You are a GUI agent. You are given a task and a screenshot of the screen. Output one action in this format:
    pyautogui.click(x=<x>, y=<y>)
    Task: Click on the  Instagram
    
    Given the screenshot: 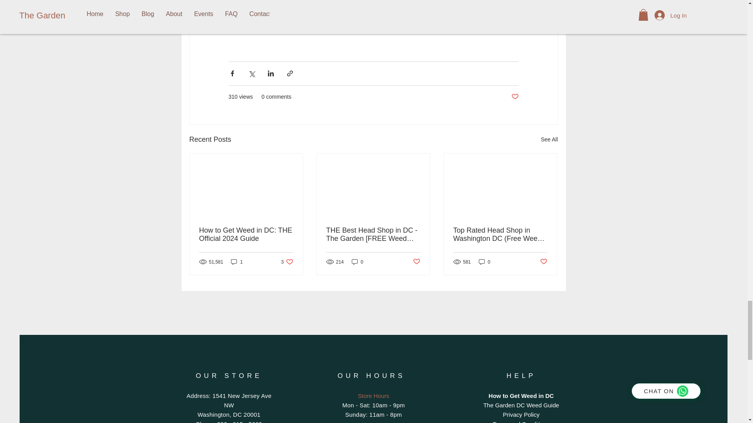 What is the action you would take?
    pyautogui.click(x=368, y=16)
    